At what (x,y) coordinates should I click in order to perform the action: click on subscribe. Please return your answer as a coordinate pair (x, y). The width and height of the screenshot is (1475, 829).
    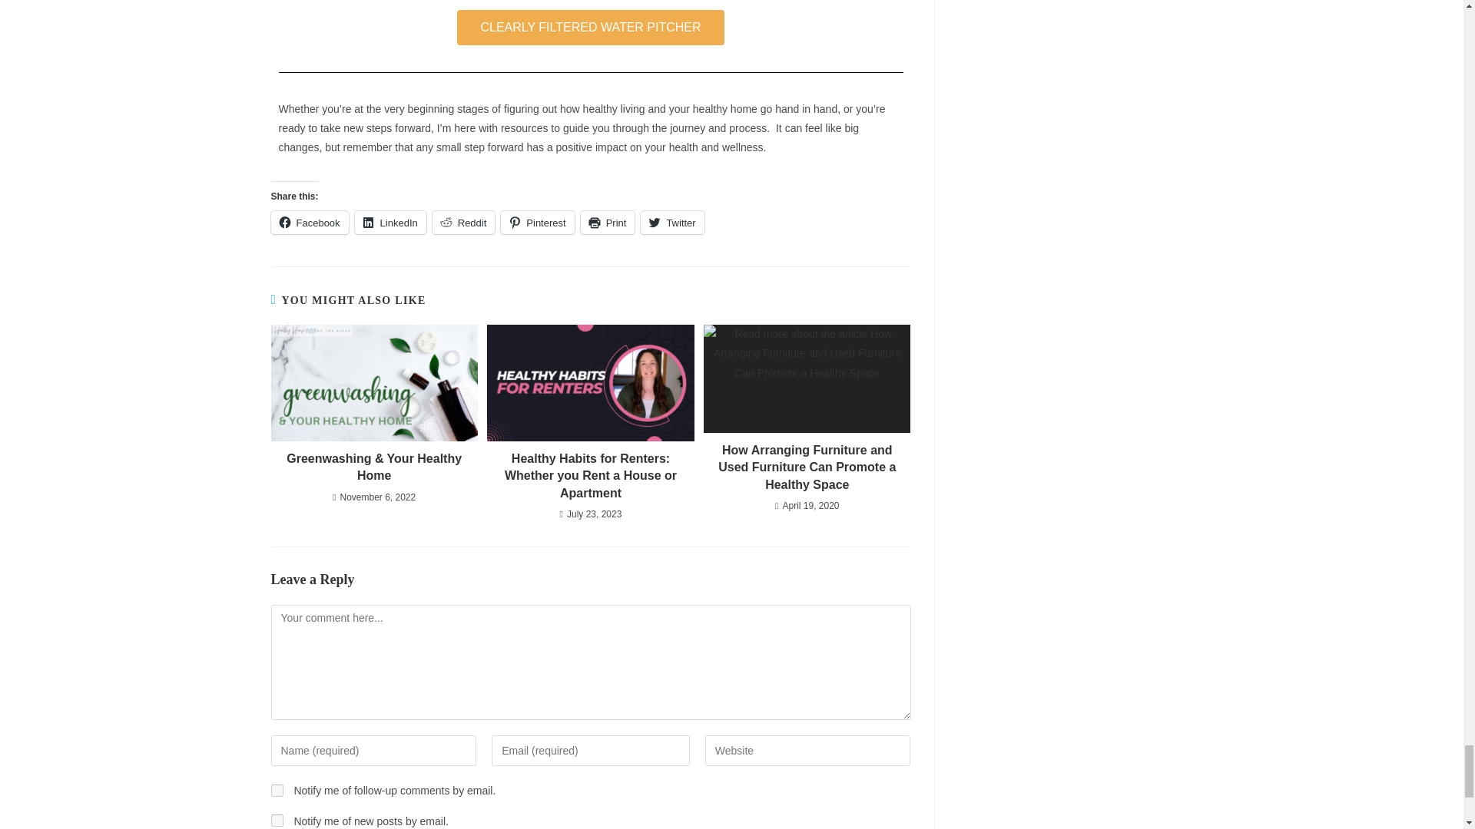
    Looking at the image, I should click on (277, 820).